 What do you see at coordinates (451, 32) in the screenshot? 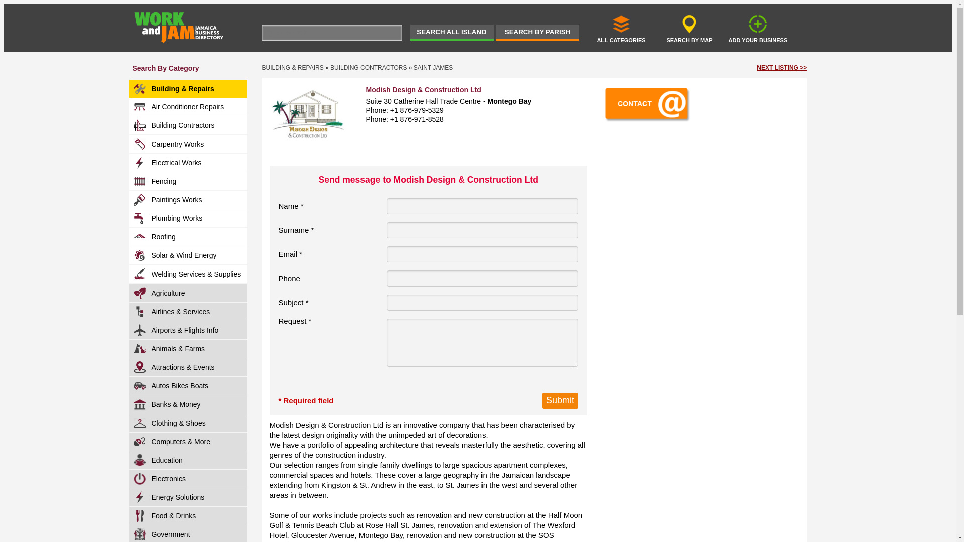
I see `SEARCH ALL ISLAND` at bounding box center [451, 32].